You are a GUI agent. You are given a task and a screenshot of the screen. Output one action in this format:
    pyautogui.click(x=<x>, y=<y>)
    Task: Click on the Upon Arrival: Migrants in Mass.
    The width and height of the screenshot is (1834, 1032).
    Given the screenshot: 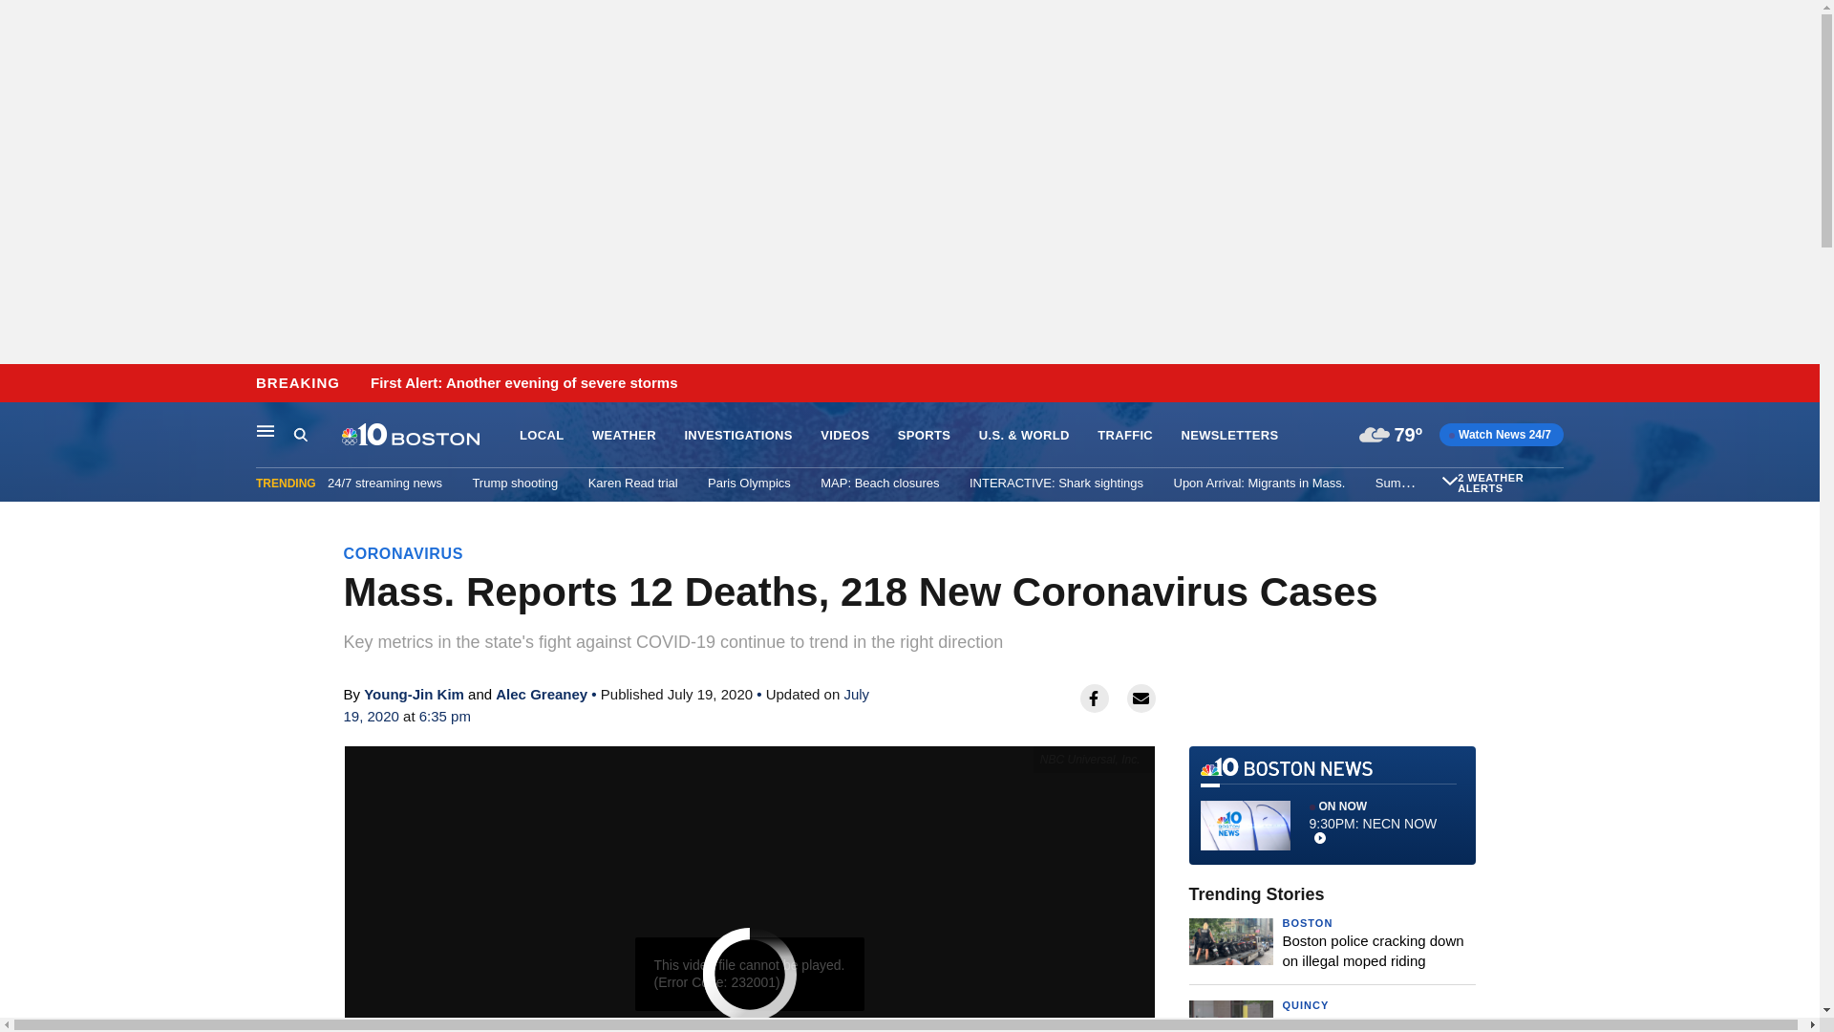 What is the action you would take?
    pyautogui.click(x=1259, y=483)
    